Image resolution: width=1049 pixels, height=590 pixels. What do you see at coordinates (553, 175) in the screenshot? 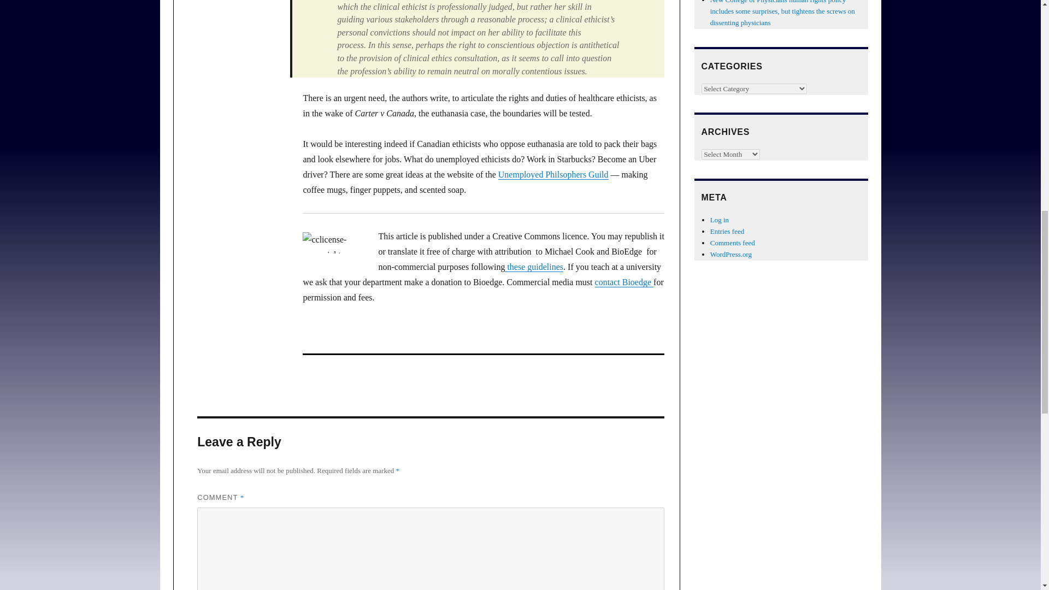
I see `Unemployed Philsophers Guild` at bounding box center [553, 175].